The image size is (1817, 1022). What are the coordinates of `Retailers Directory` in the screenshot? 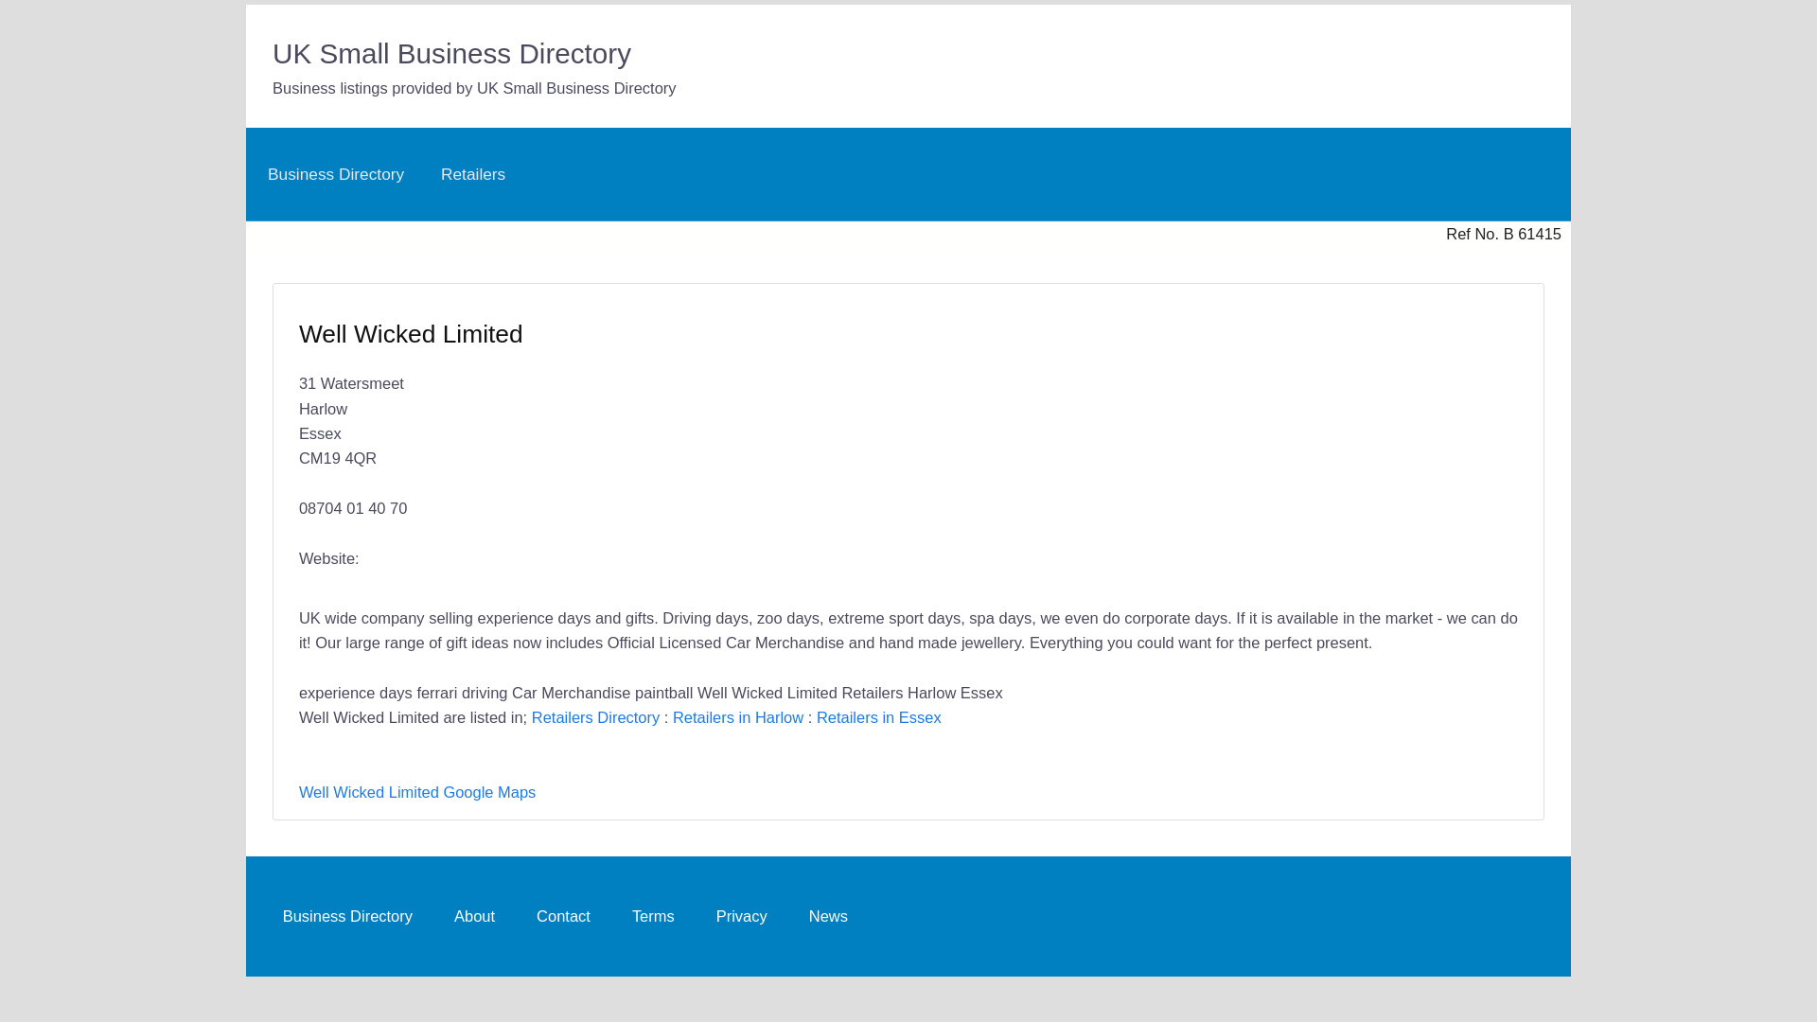 It's located at (595, 717).